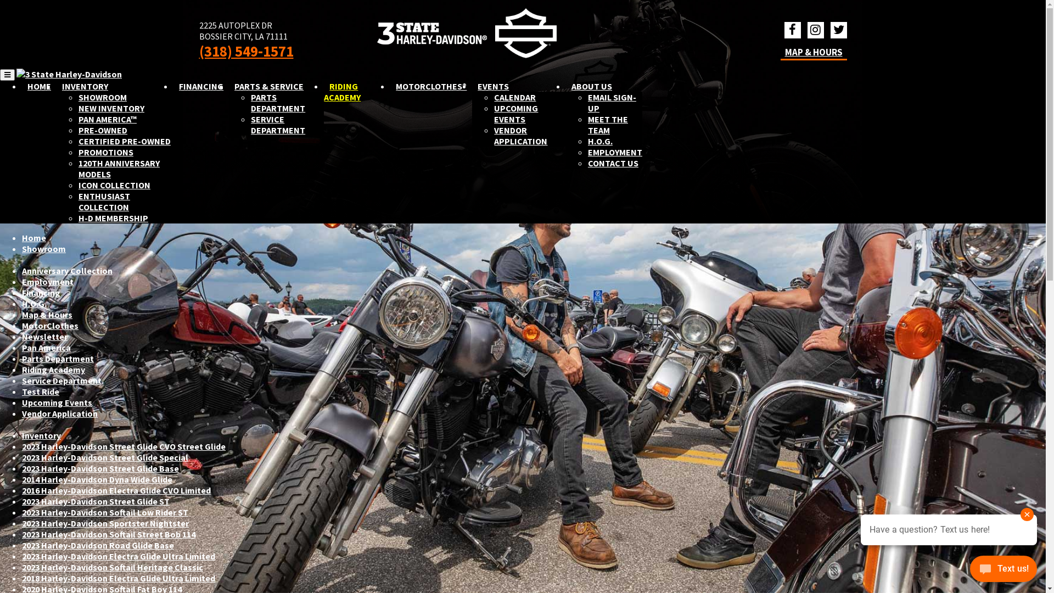 The image size is (1054, 593). I want to click on 2023 Harley-Davidson Electra Glide Ultra Limited, so click(119, 556).